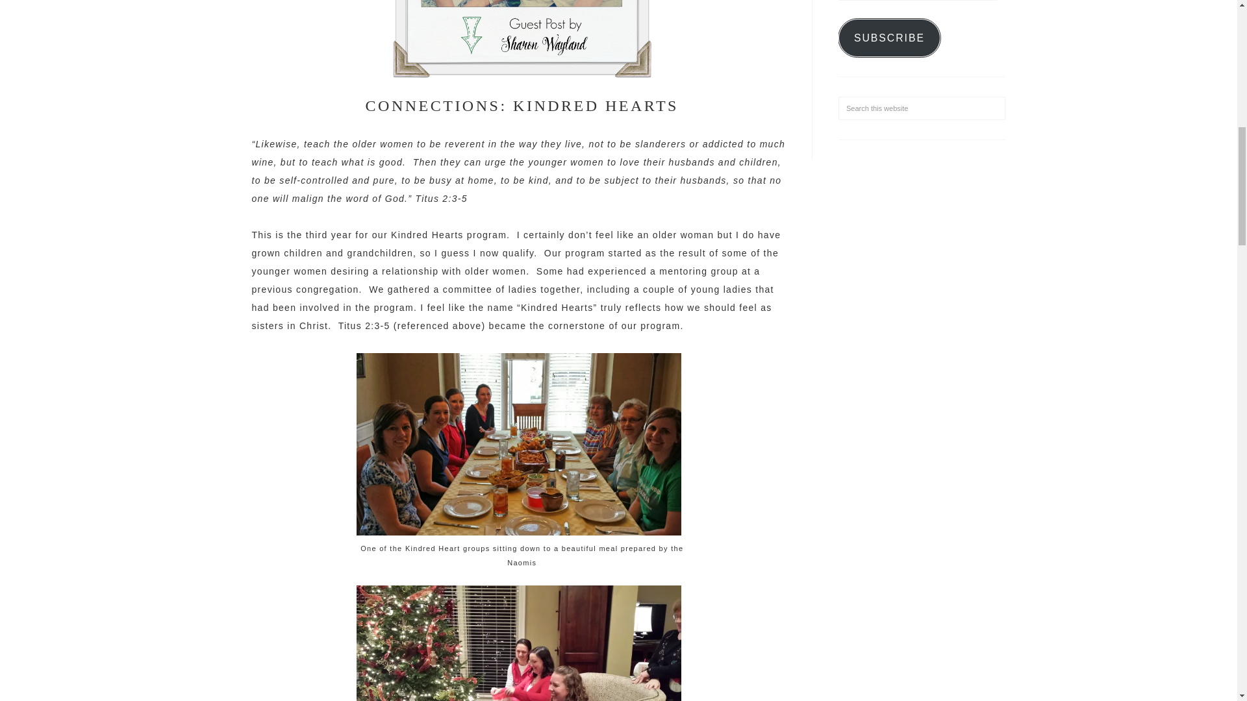 This screenshot has width=1247, height=701. What do you see at coordinates (888, 38) in the screenshot?
I see `SUBSCRIBE` at bounding box center [888, 38].